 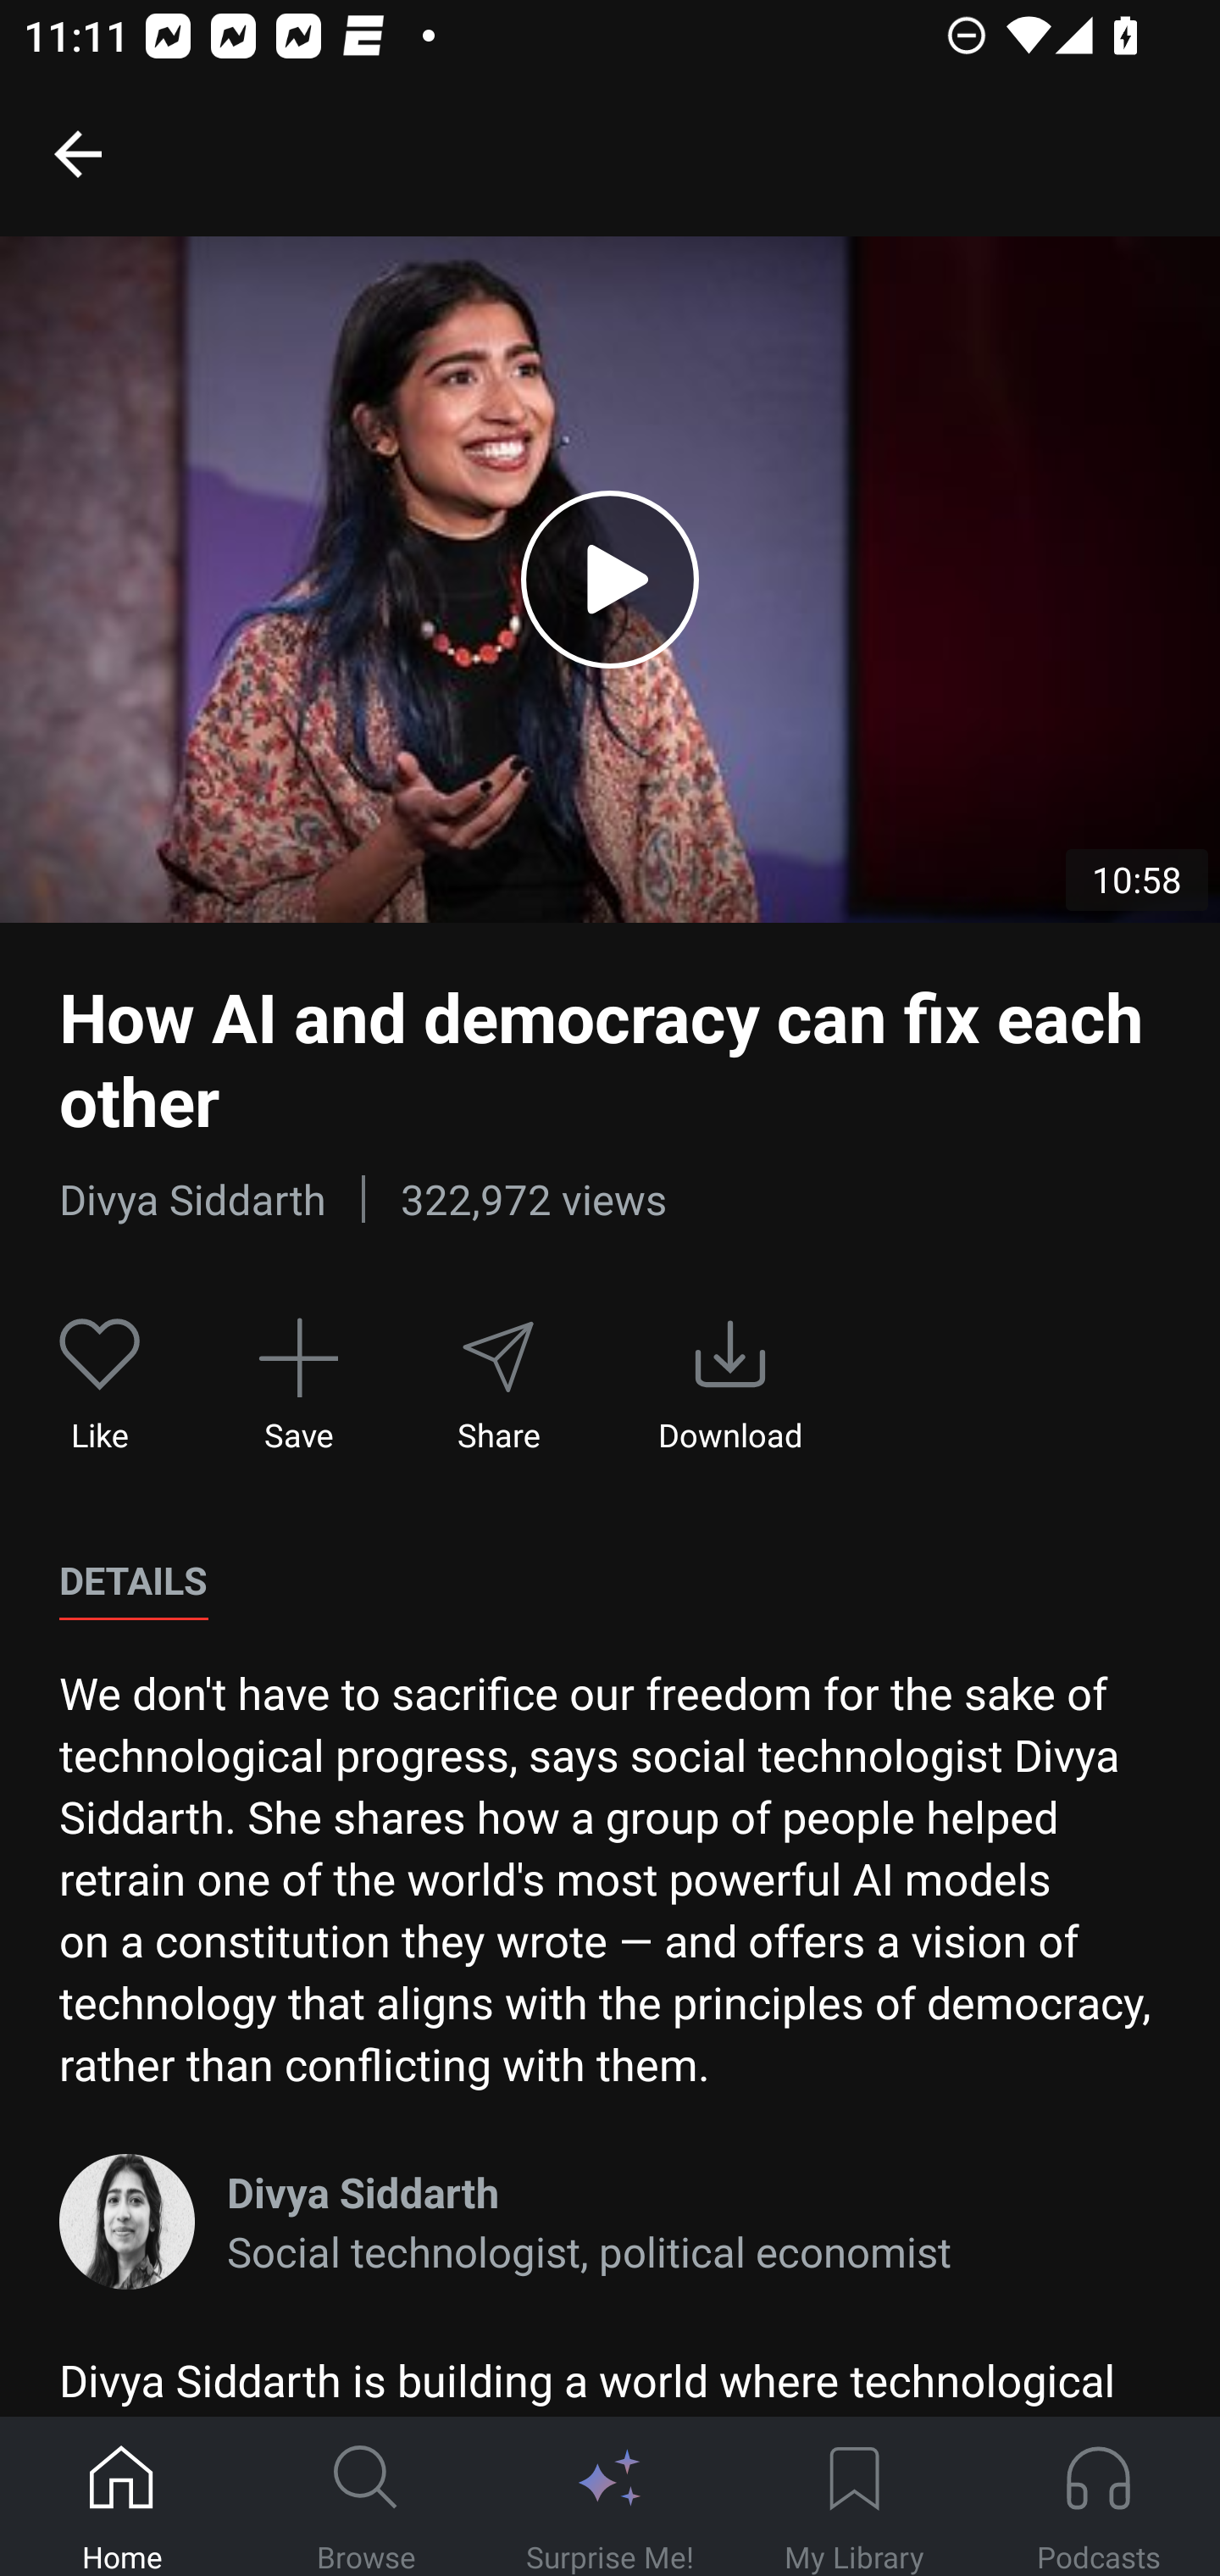 What do you see at coordinates (133, 1581) in the screenshot?
I see `DETAILS` at bounding box center [133, 1581].